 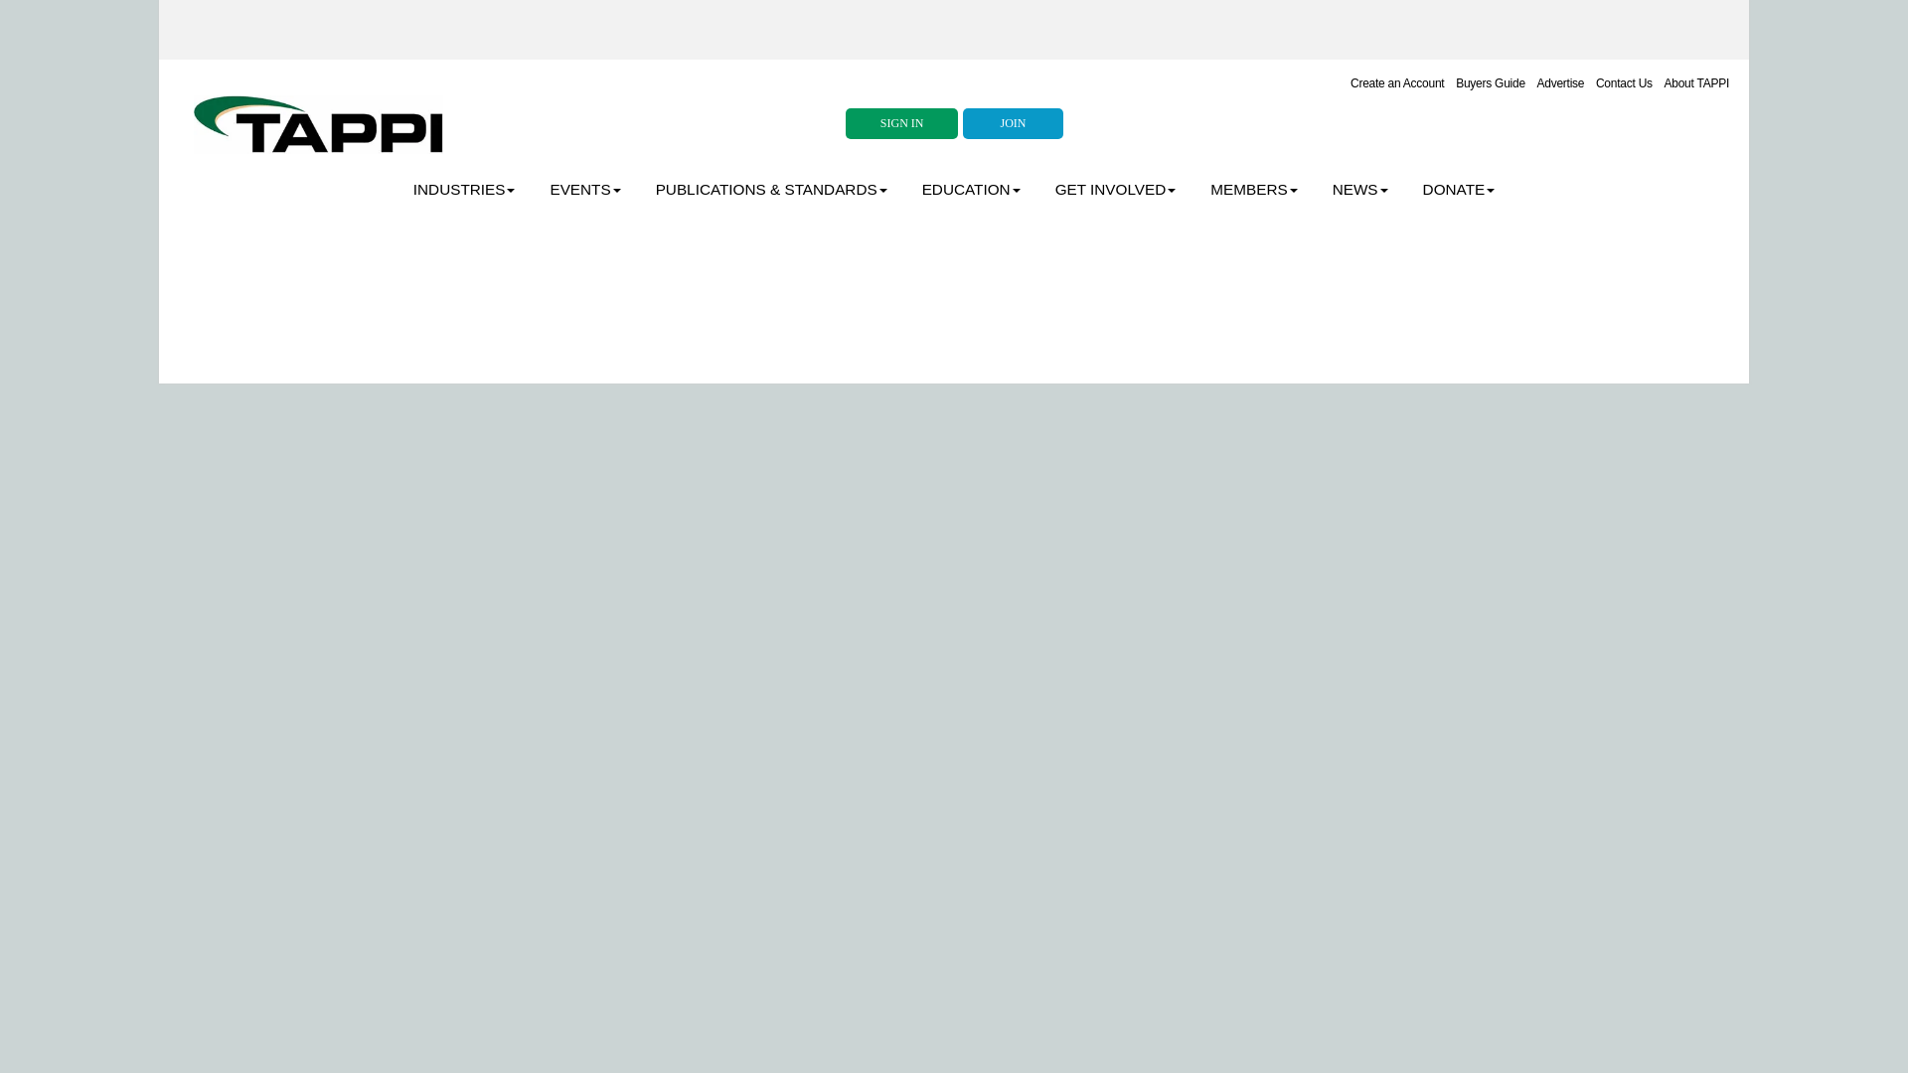 I want to click on EVENTS, so click(x=584, y=190).